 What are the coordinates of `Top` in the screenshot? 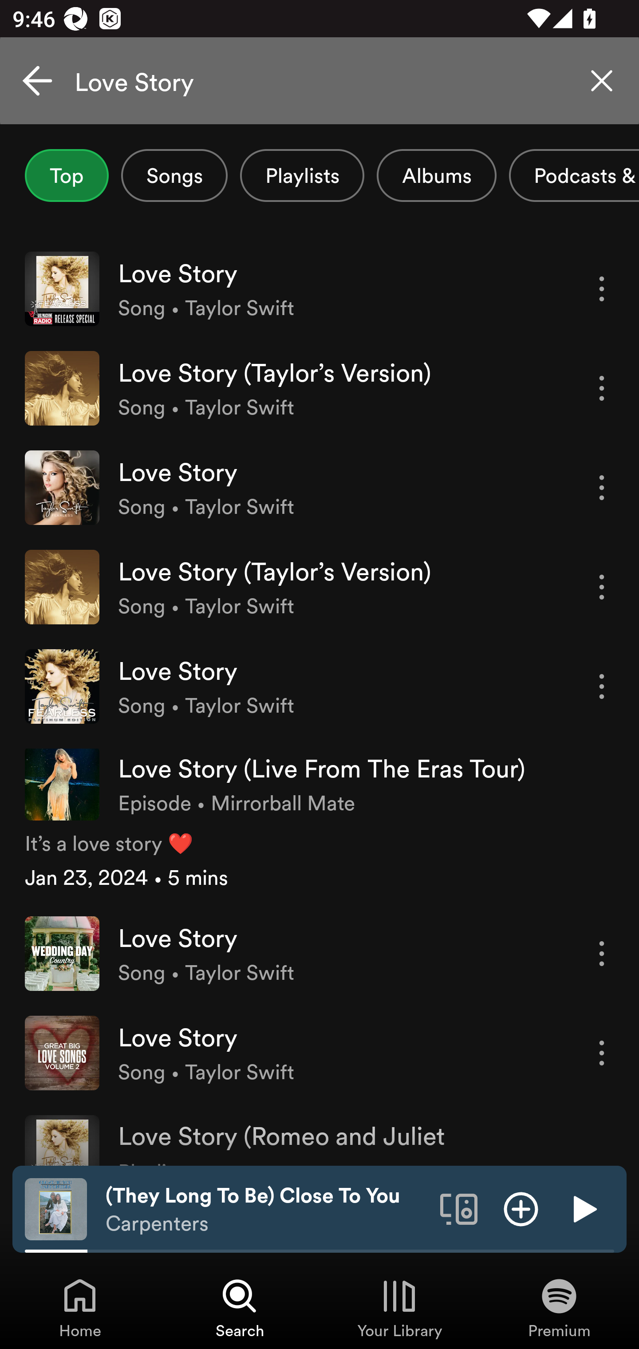 It's located at (67, 175).